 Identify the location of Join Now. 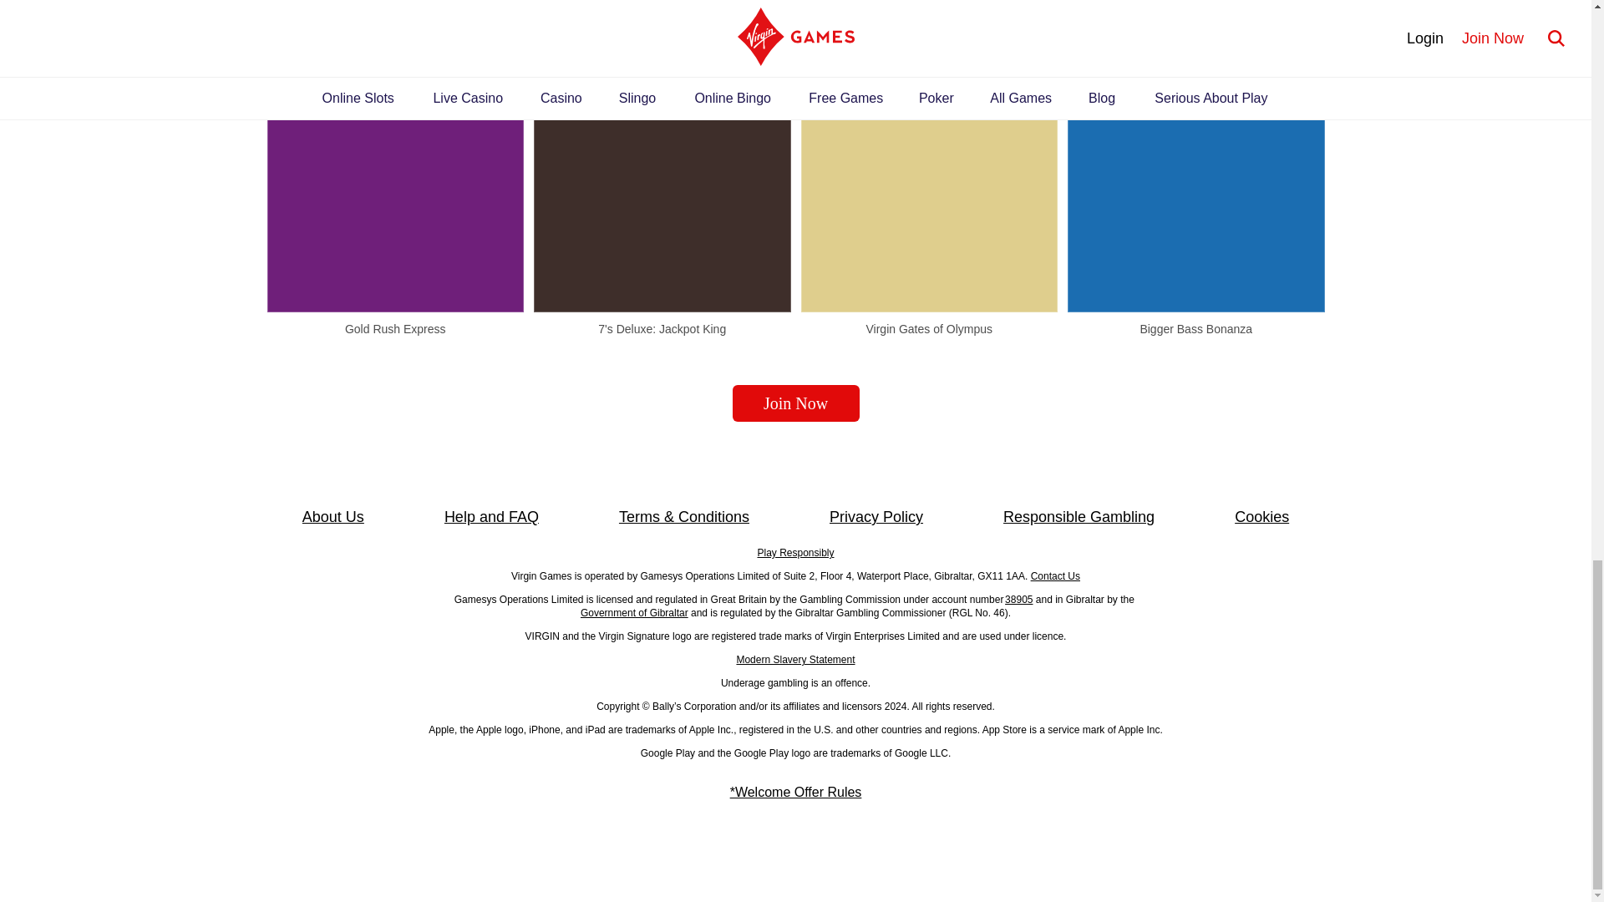
(794, 403).